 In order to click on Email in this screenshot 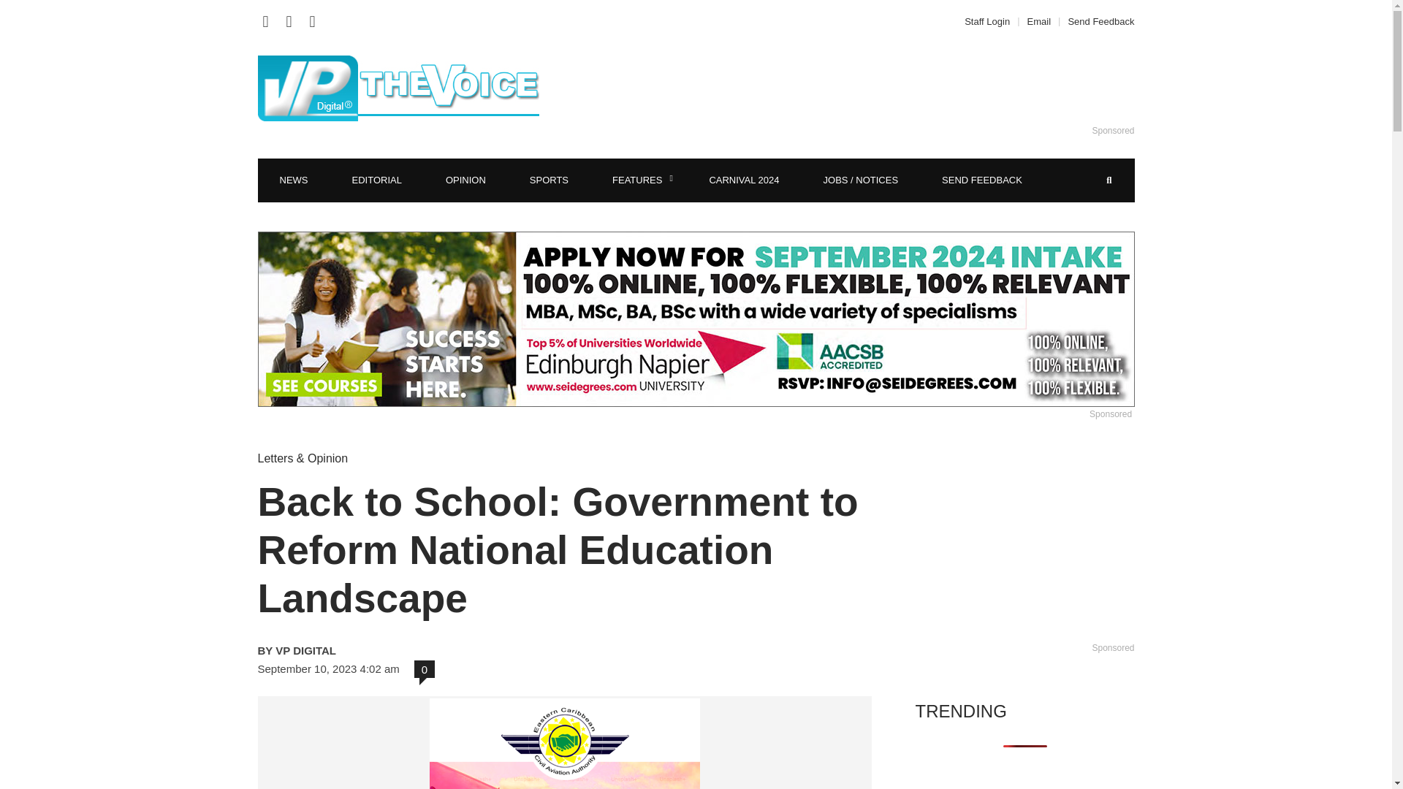, I will do `click(1039, 20)`.